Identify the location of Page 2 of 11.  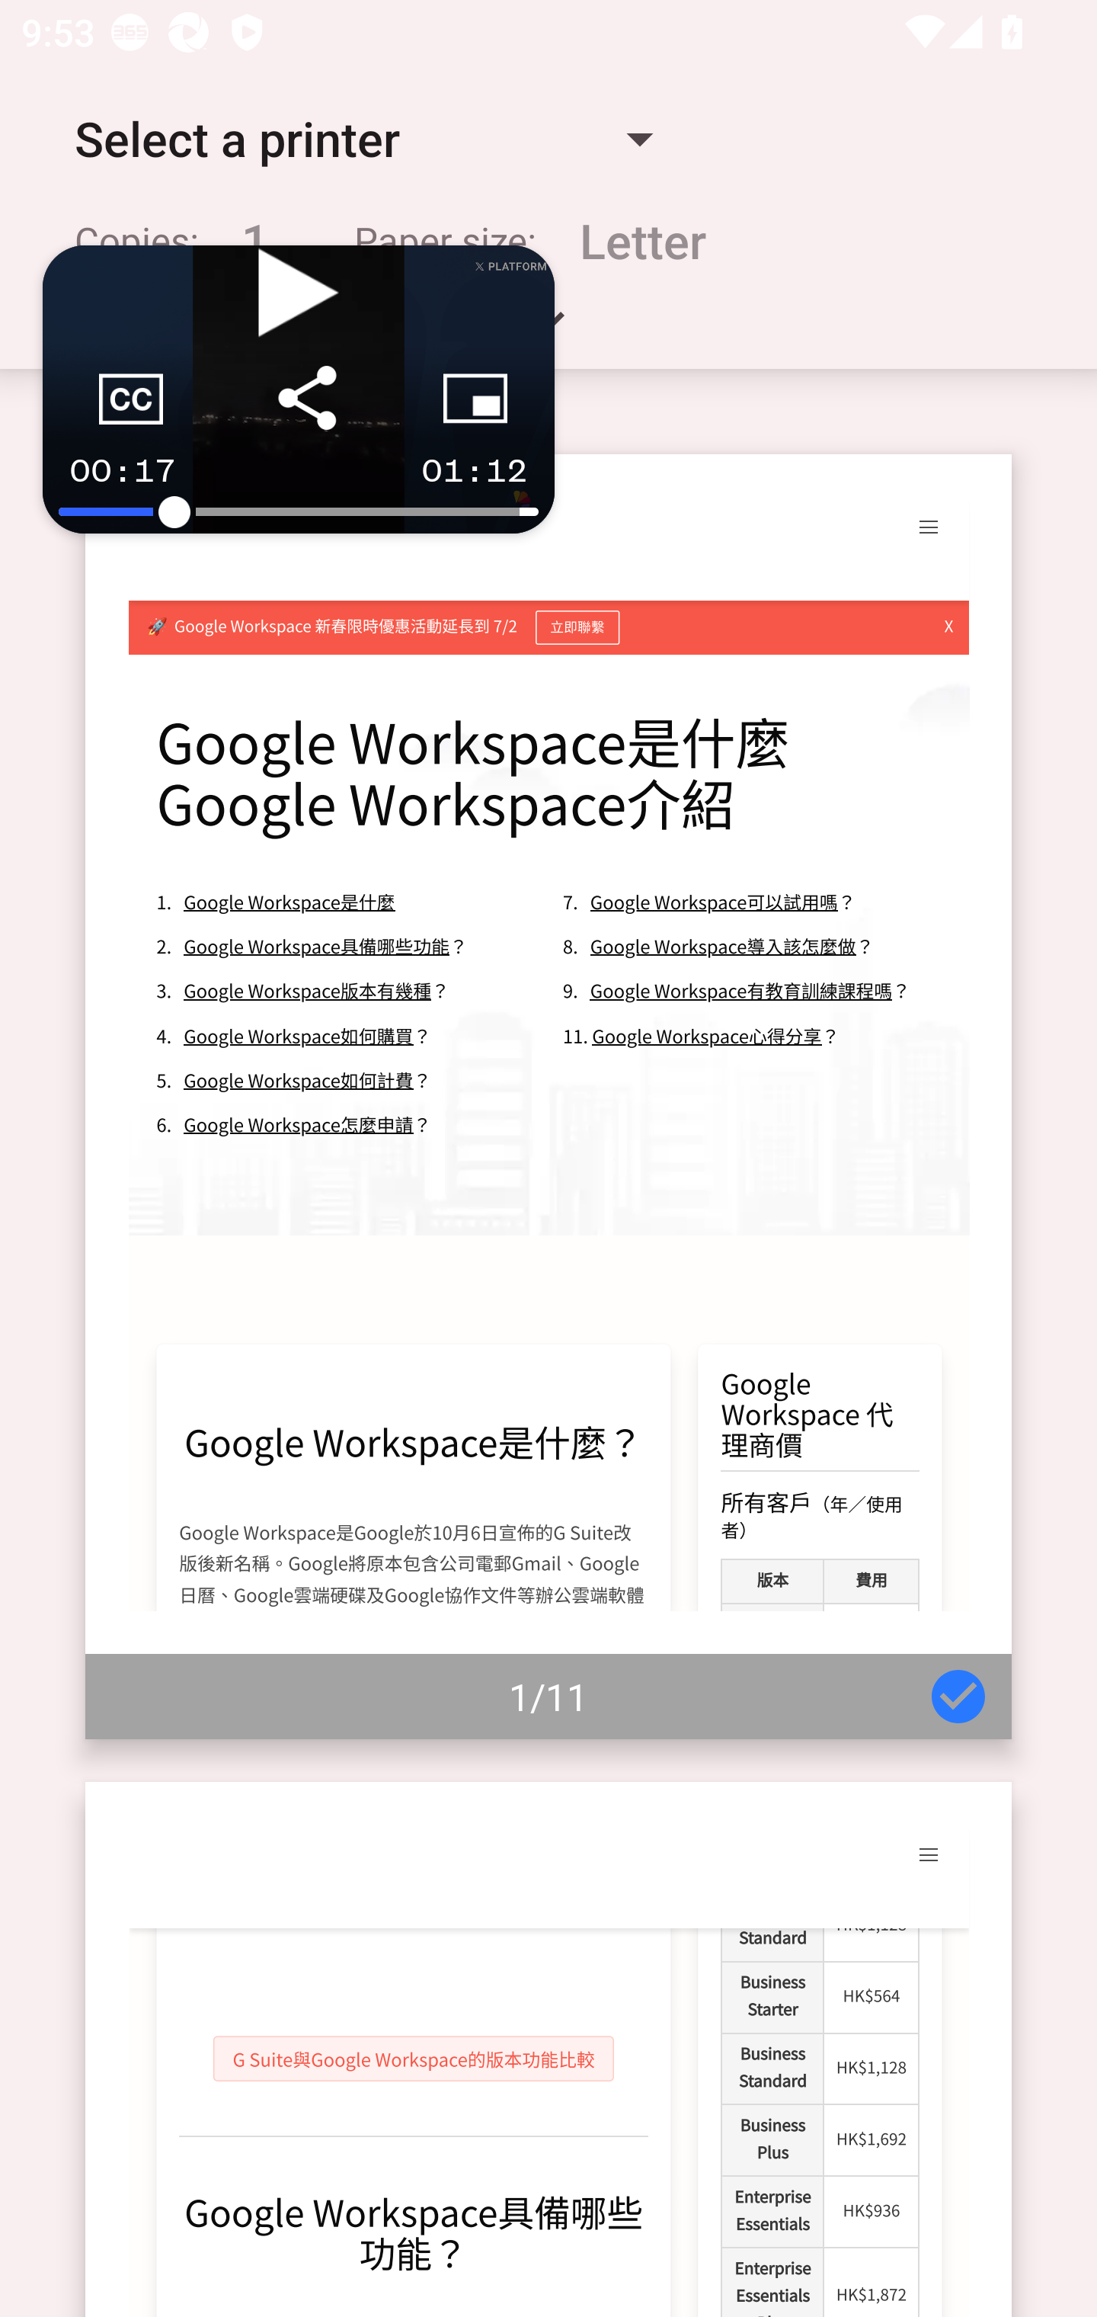
(548, 2049).